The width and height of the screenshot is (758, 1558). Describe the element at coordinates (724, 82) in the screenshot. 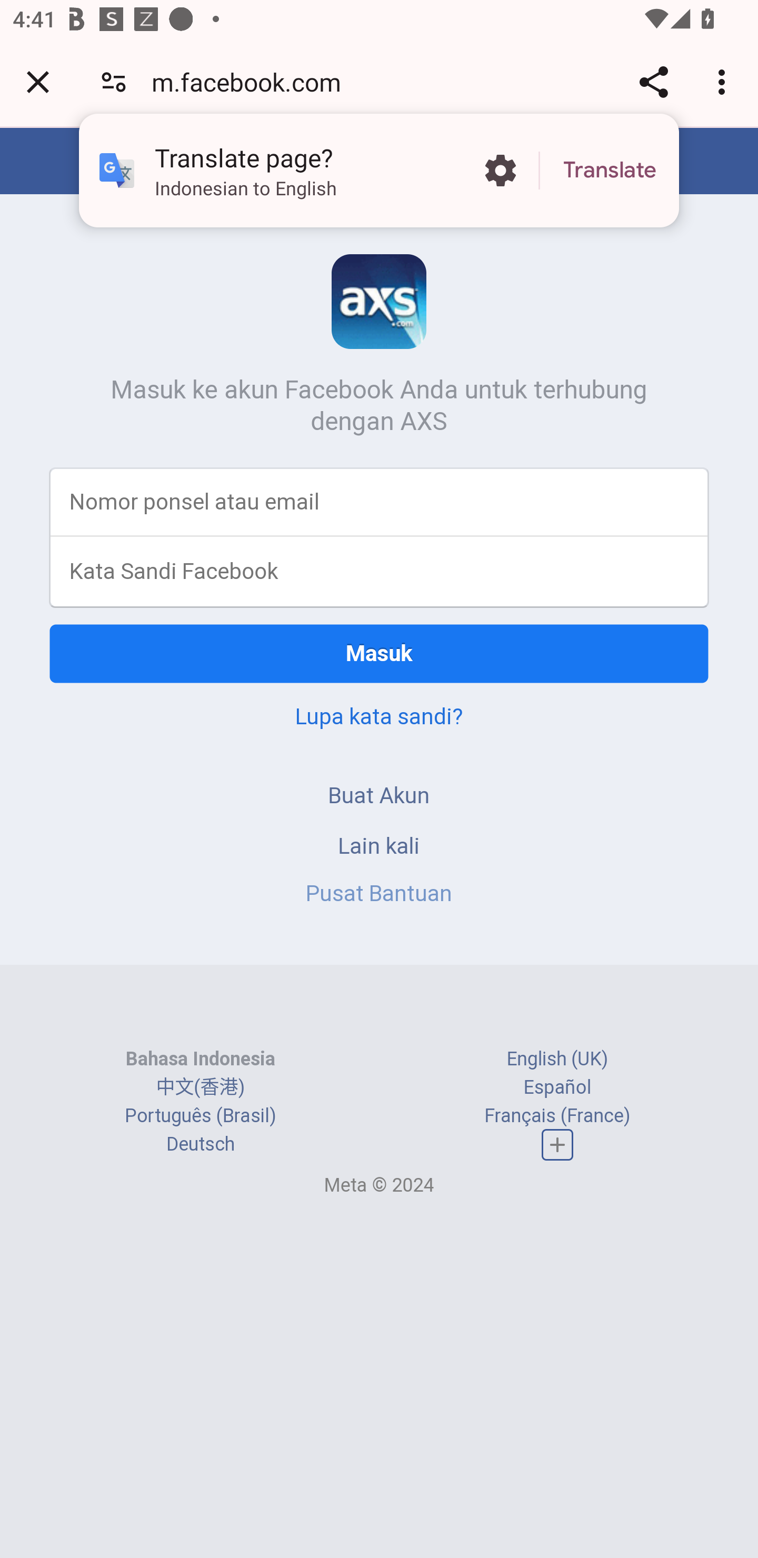

I see `Customize and control Google Chrome` at that location.